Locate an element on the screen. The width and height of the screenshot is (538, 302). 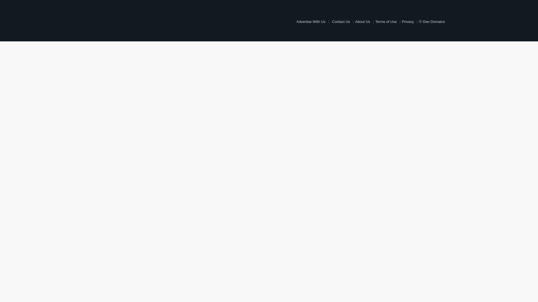
Privacy is located at coordinates (408, 22).